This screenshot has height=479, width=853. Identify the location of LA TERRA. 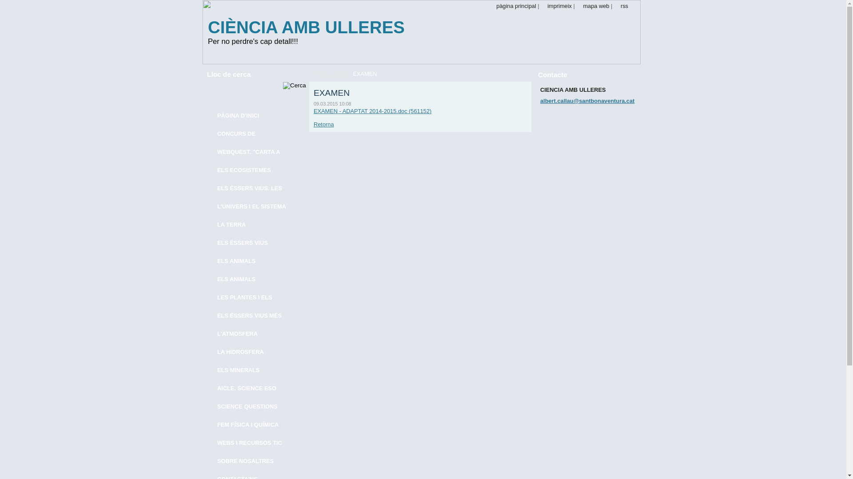
(250, 225).